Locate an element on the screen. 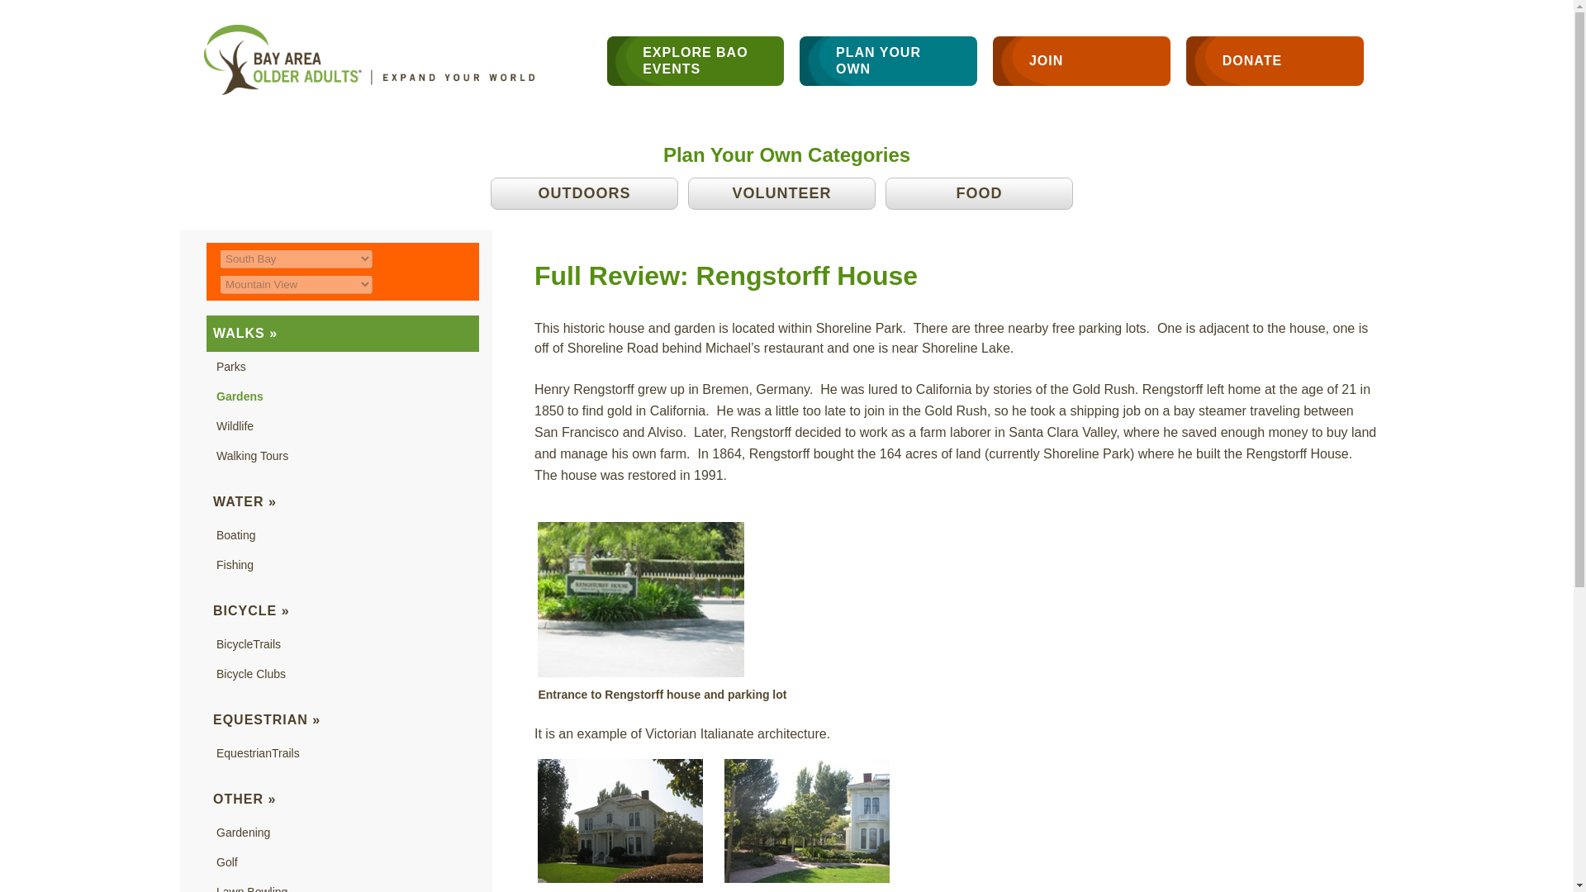  Rengstorff2.JPG is located at coordinates (620, 821).